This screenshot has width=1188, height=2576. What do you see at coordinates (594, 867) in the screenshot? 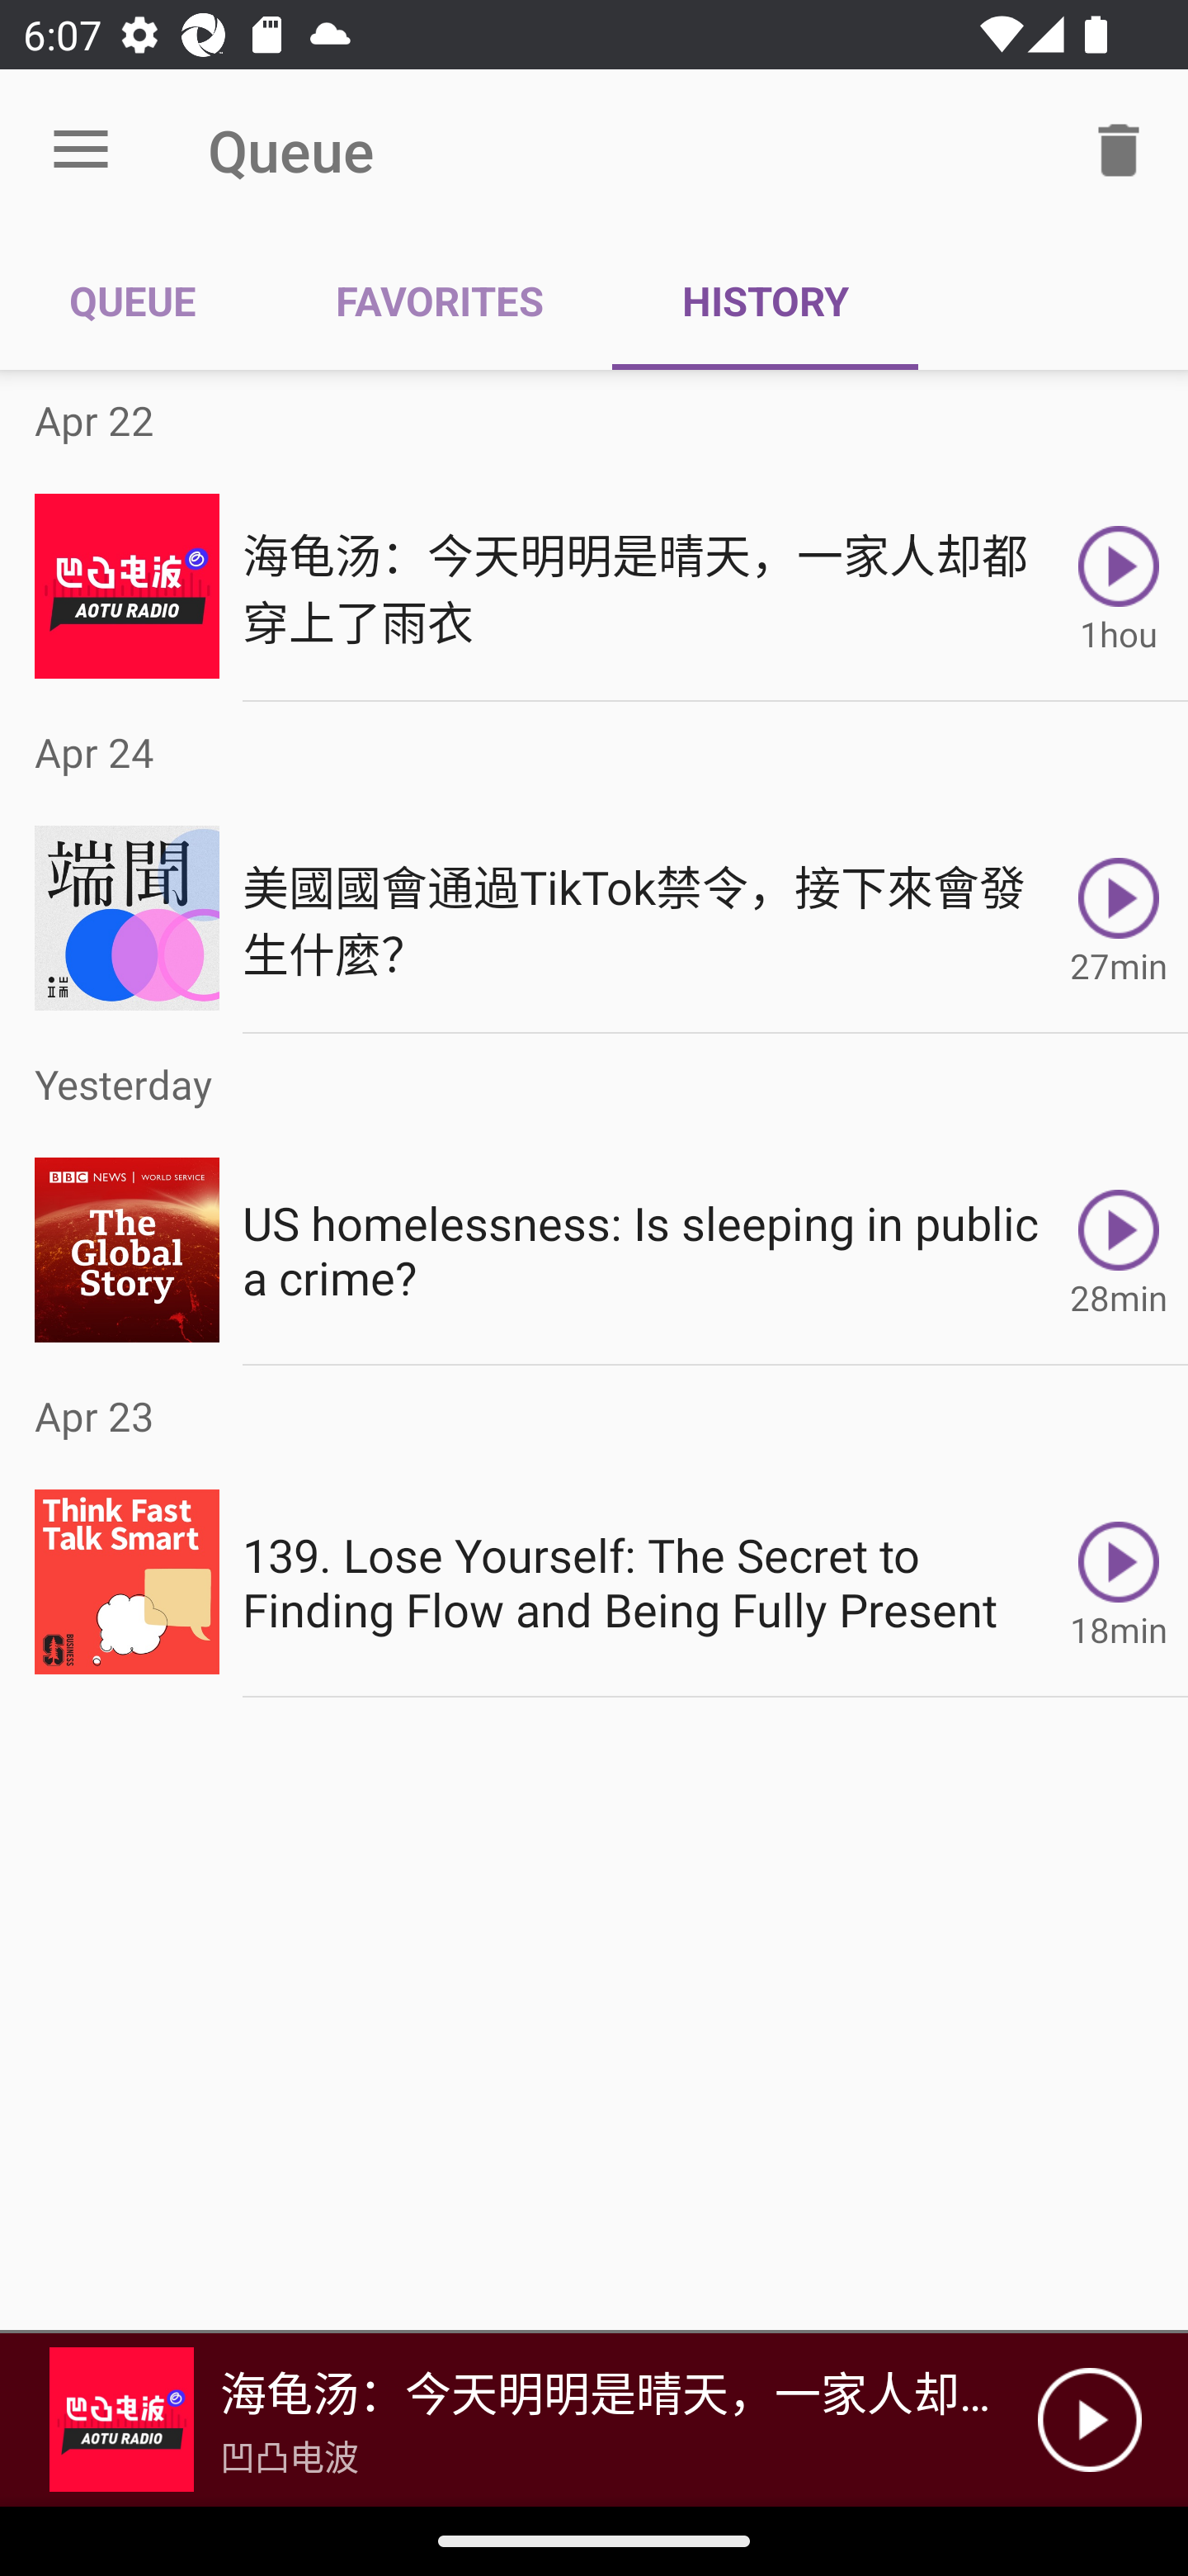
I see `Apr 24 美國國會通過TikTok禁令，接下來會發生什麼？ Play 27min` at bounding box center [594, 867].